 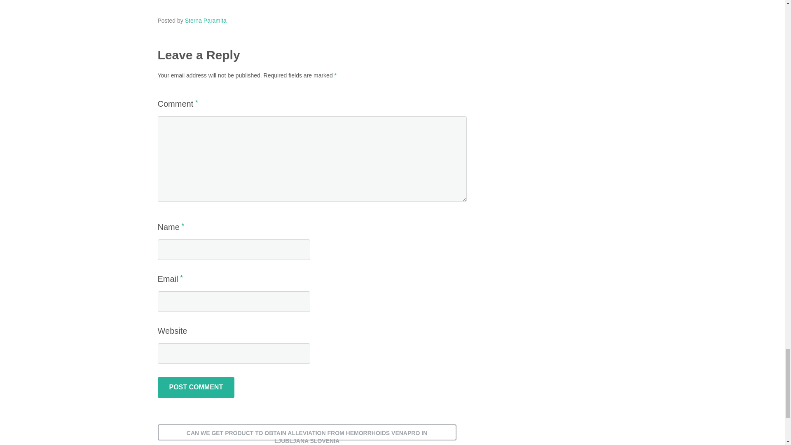 I want to click on Sterna Paramita, so click(x=206, y=21).